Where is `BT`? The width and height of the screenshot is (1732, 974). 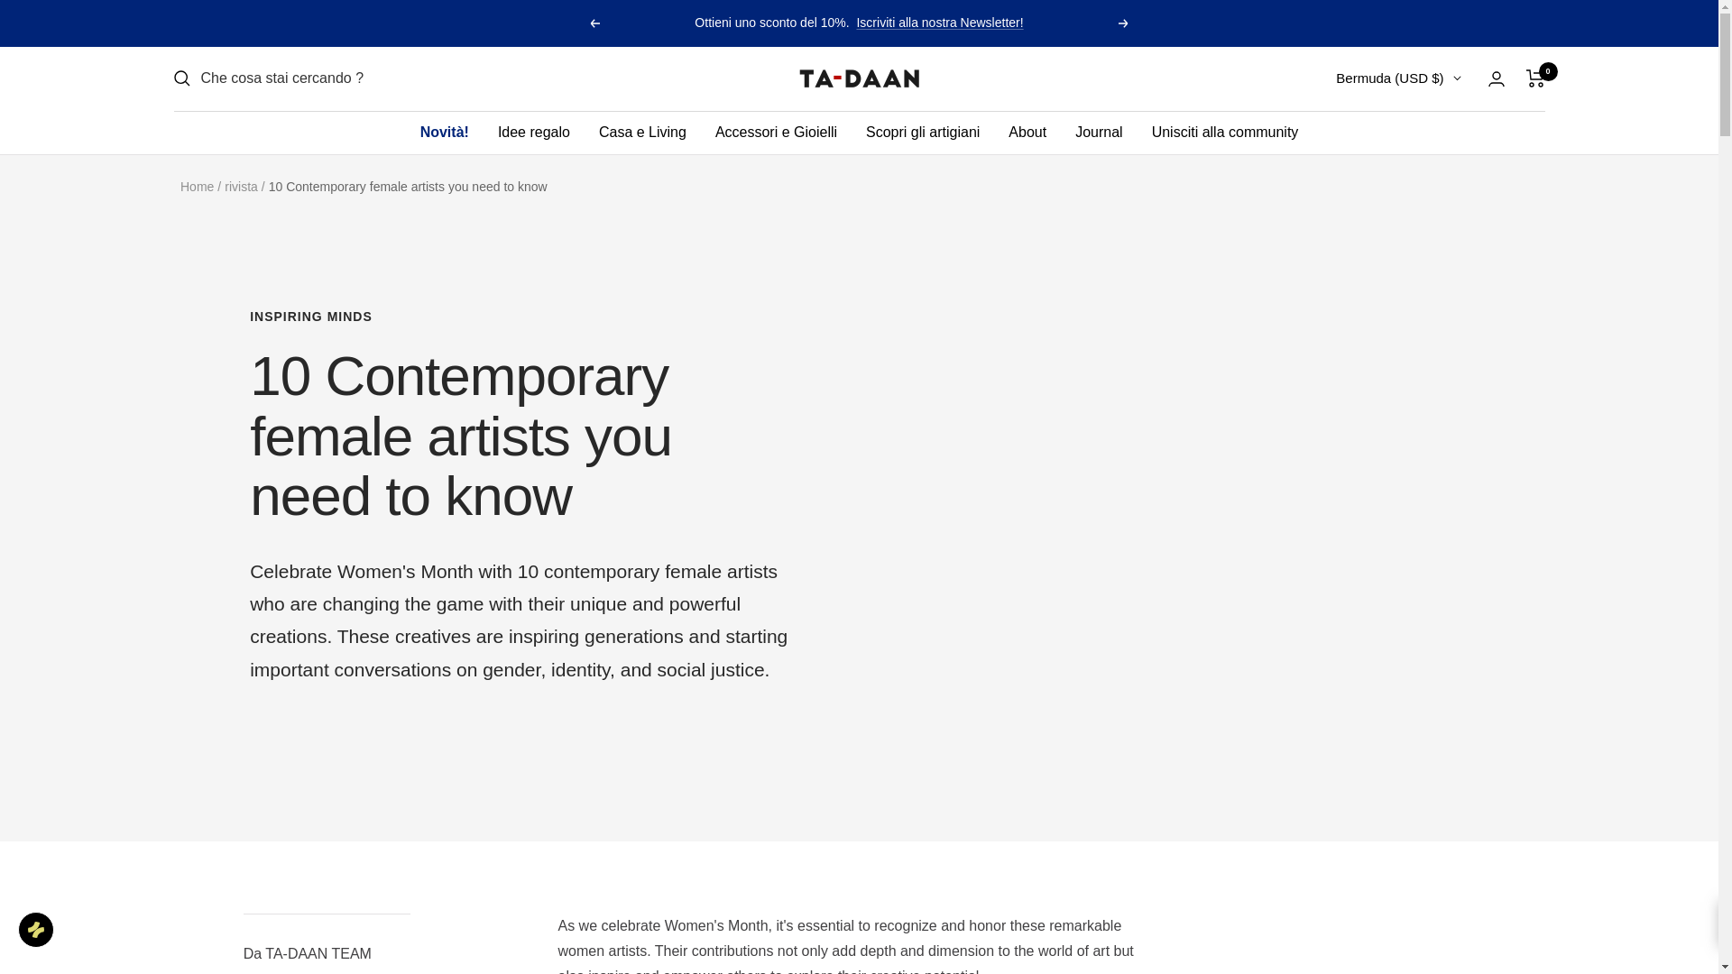
BT is located at coordinates (1277, 861).